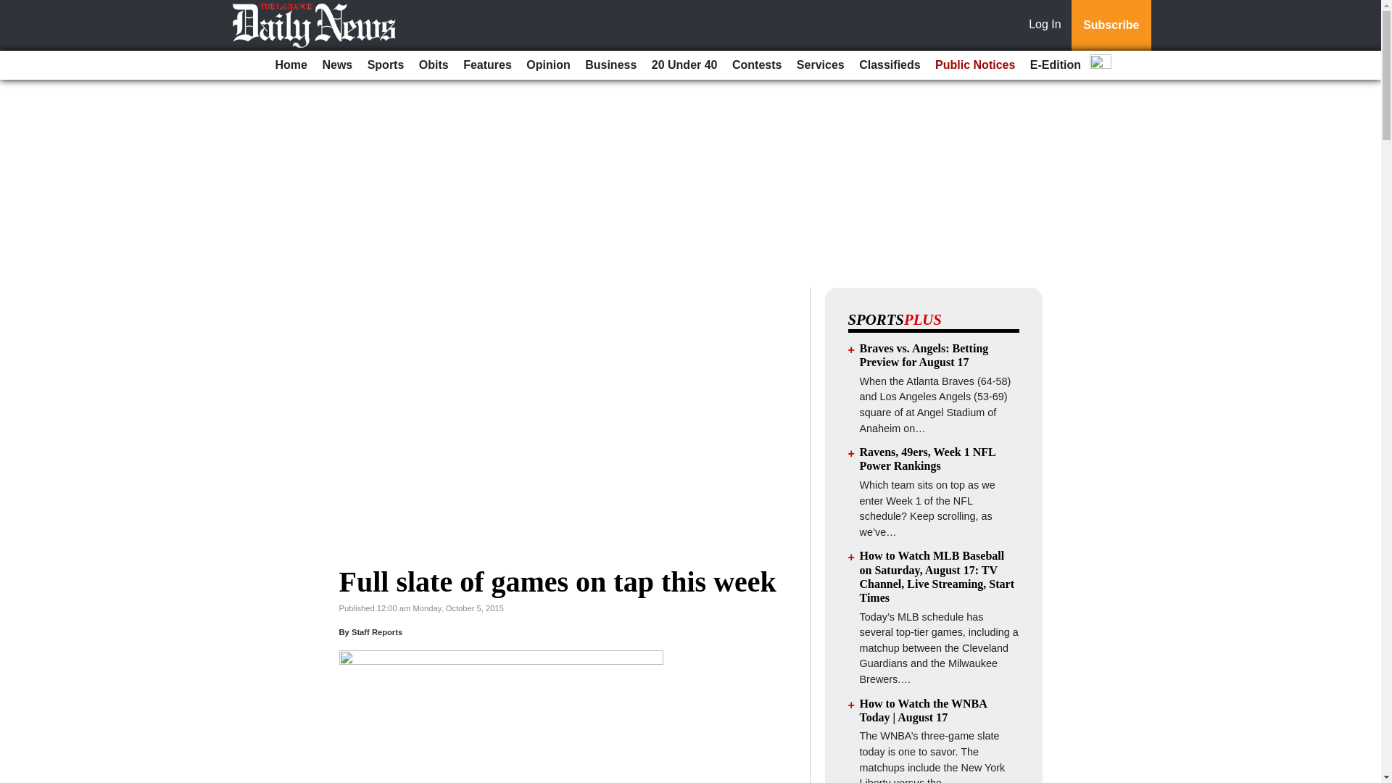 The height and width of the screenshot is (783, 1392). What do you see at coordinates (927, 458) in the screenshot?
I see `Ravens, 49ers, Week 1 NFL Power Rankings` at bounding box center [927, 458].